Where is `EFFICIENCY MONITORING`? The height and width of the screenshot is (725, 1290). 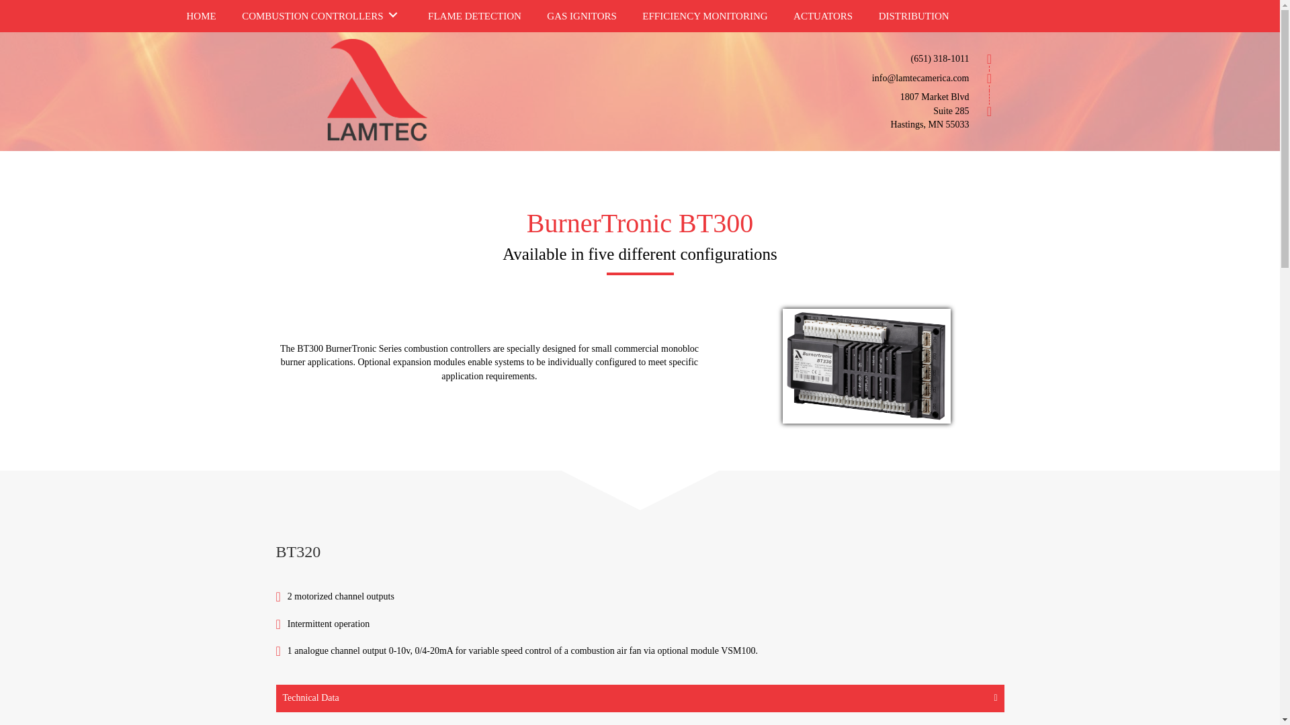 EFFICIENCY MONITORING is located at coordinates (704, 14).